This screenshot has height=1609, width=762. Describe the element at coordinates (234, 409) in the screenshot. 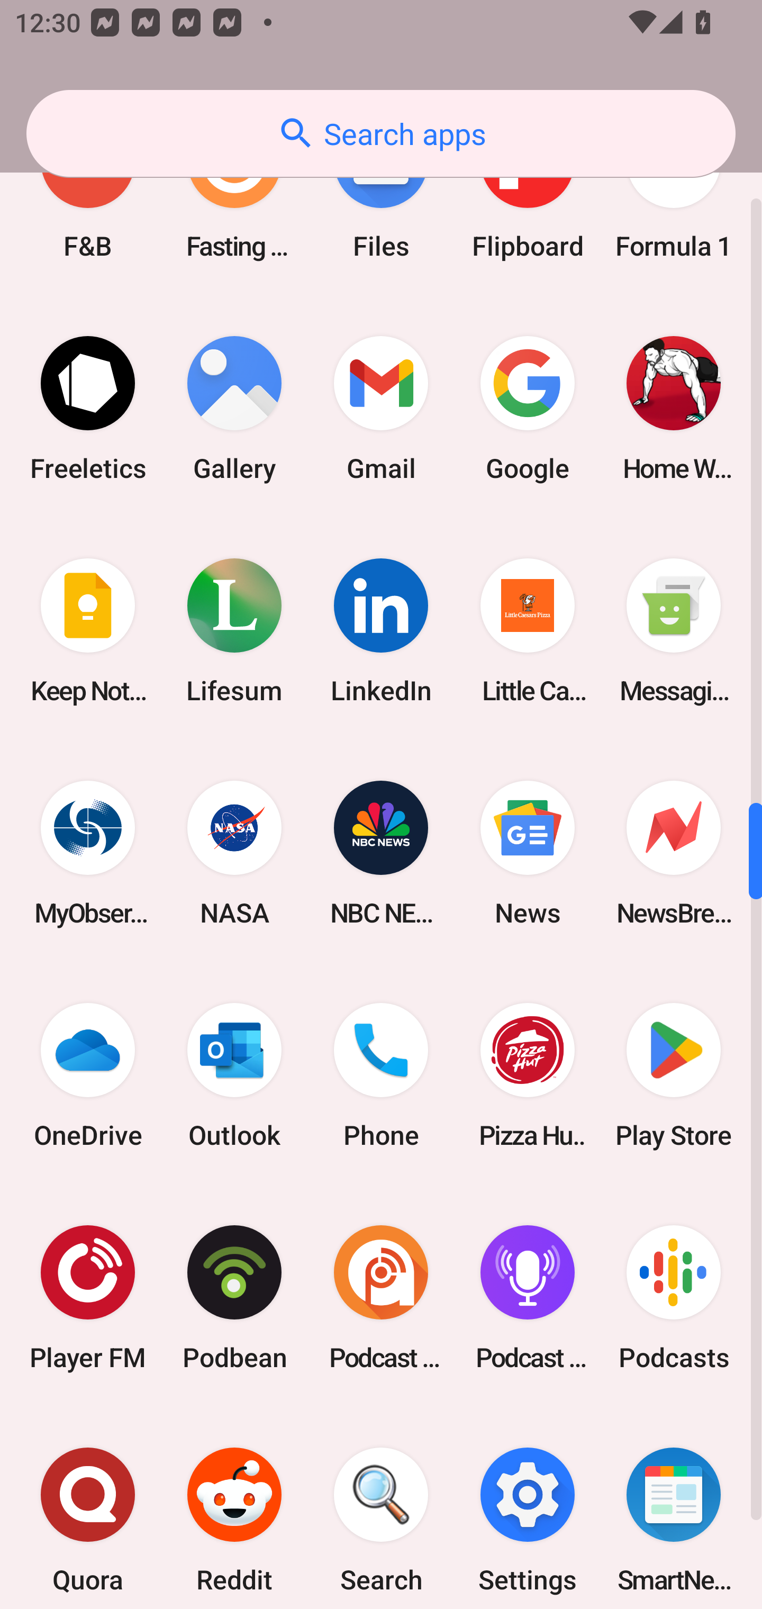

I see `Gallery` at that location.